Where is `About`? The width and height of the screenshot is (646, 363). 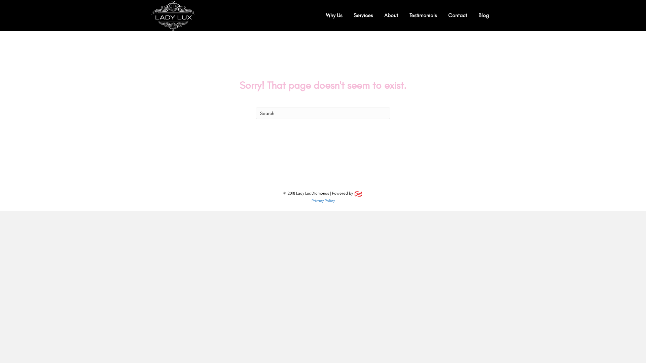
About is located at coordinates (391, 15).